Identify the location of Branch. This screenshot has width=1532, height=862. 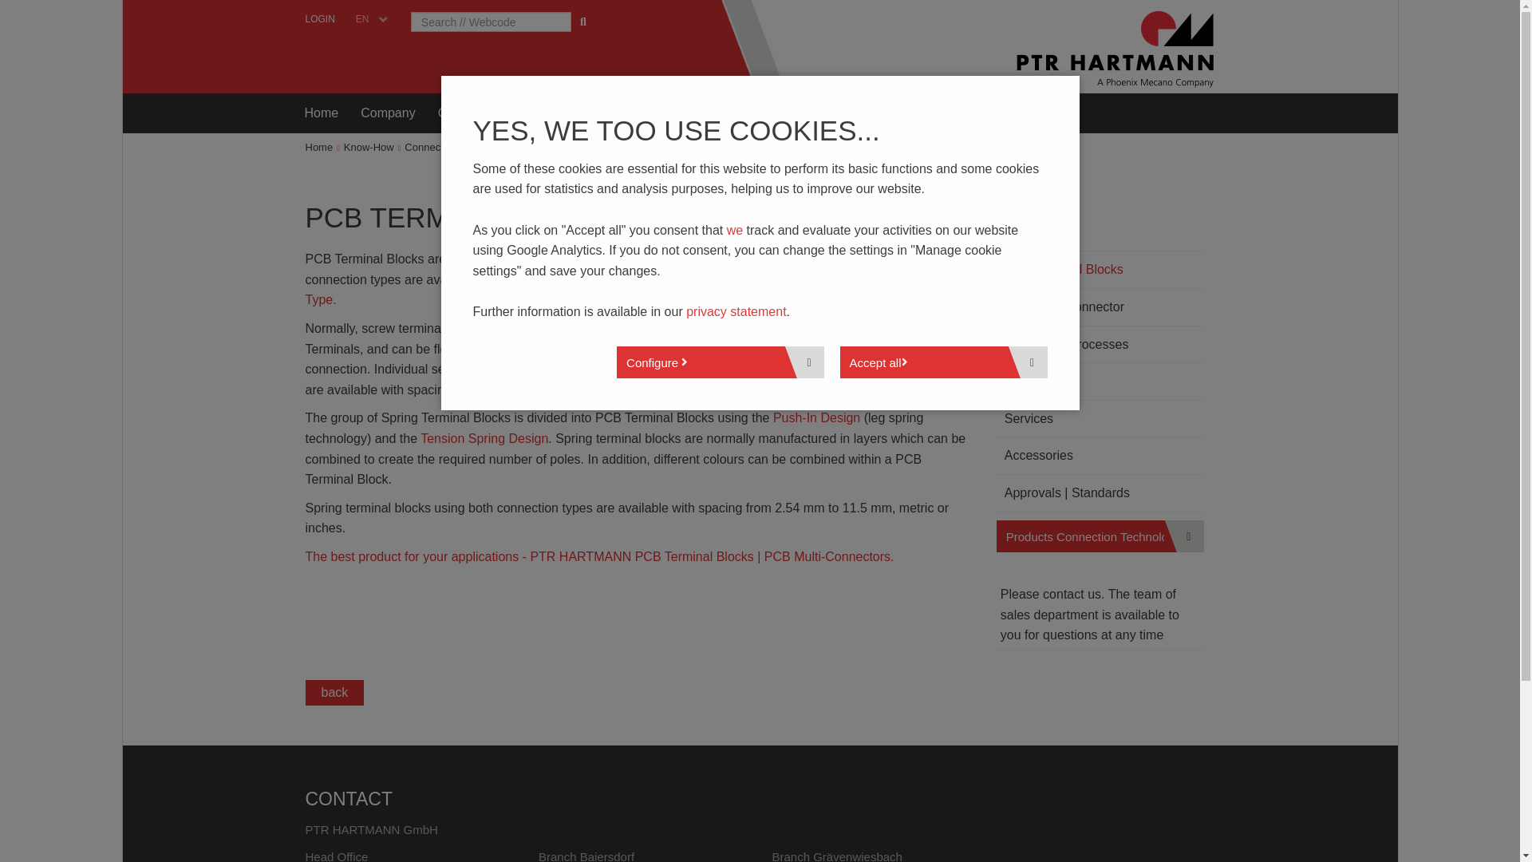
(900, 113).